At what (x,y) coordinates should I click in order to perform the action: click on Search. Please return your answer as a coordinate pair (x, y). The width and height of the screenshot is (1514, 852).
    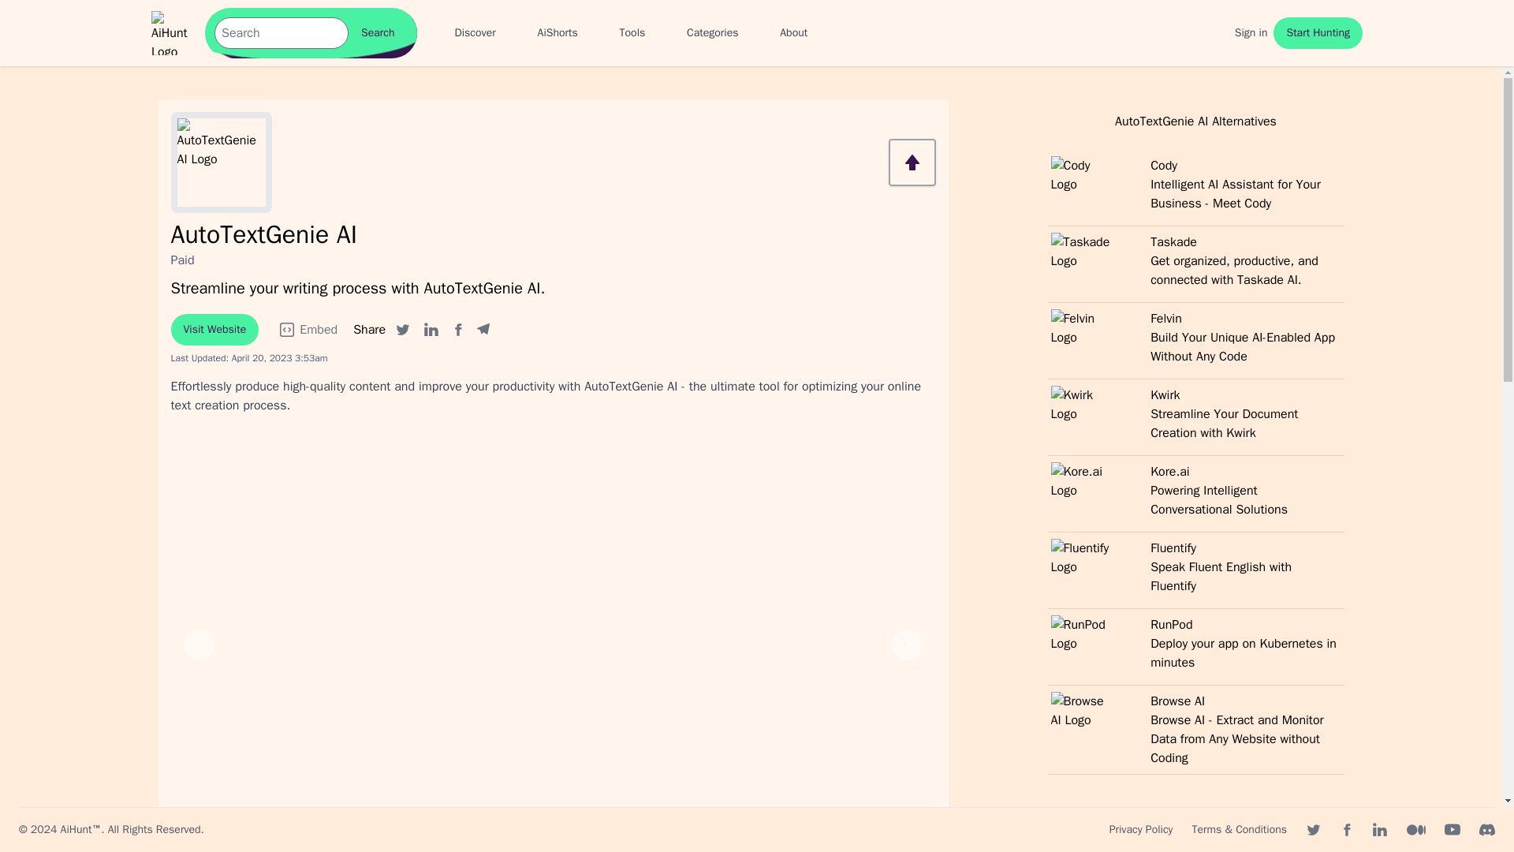
    Looking at the image, I should click on (377, 32).